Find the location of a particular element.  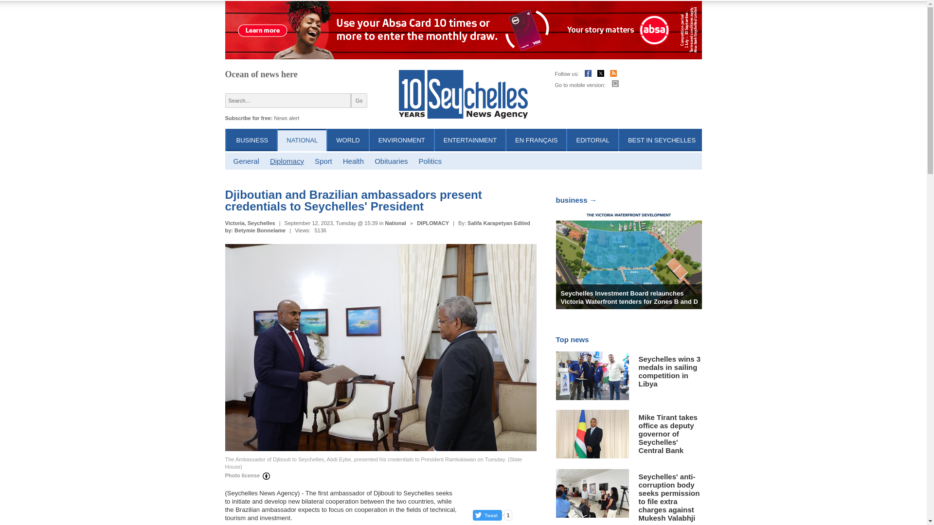

Entertainment is located at coordinates (470, 140).